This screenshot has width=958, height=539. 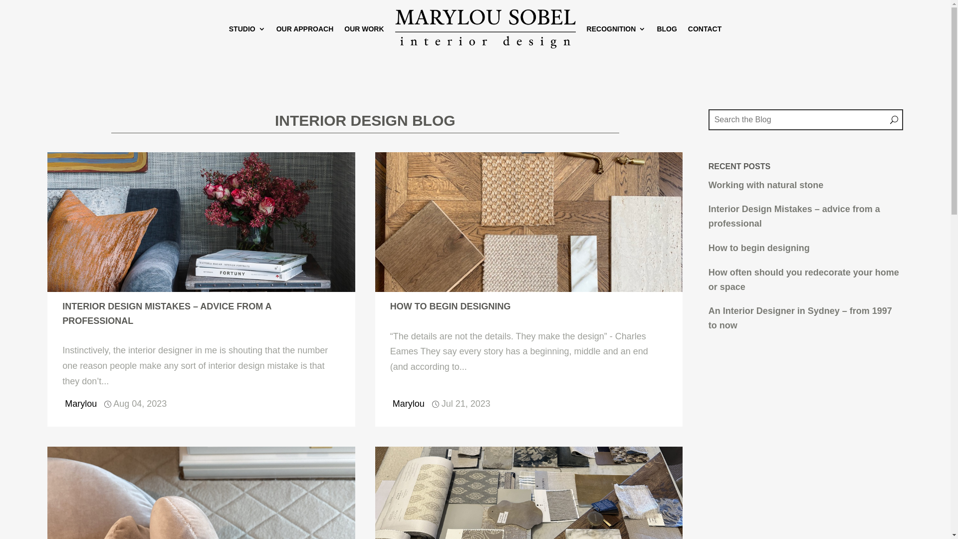 I want to click on OUR WORK, so click(x=364, y=29).